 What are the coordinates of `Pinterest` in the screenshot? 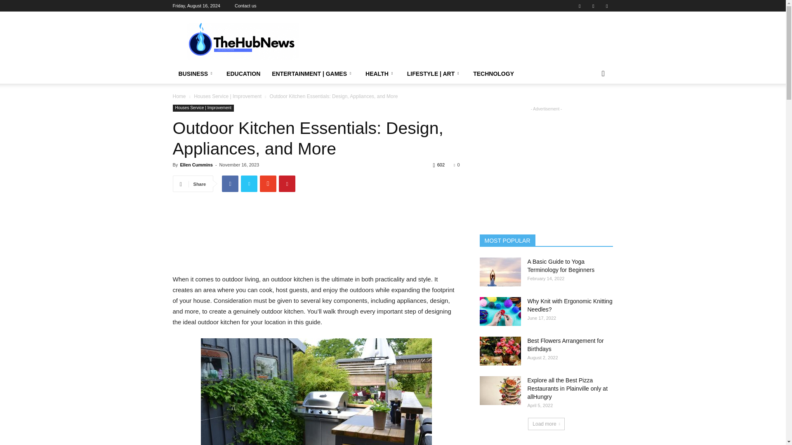 It's located at (593, 6).